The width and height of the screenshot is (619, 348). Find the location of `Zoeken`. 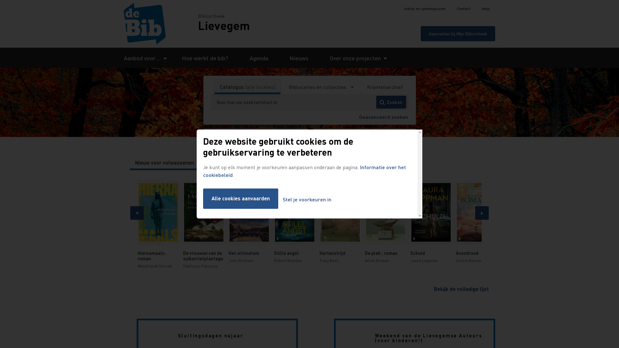

Zoeken is located at coordinates (391, 102).